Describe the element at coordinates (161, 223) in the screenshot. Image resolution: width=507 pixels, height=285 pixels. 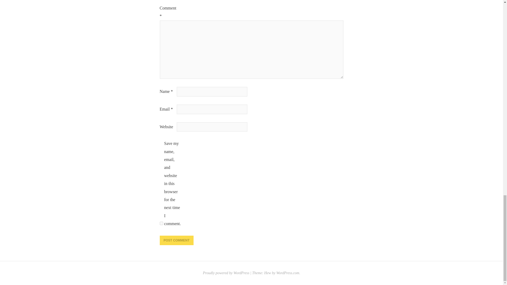
I see `yes` at that location.